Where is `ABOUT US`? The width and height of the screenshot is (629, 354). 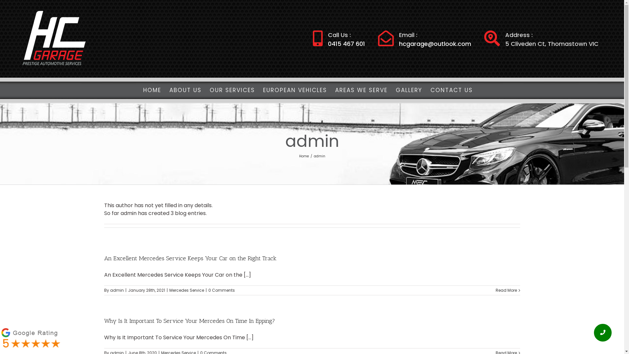
ABOUT US is located at coordinates (185, 90).